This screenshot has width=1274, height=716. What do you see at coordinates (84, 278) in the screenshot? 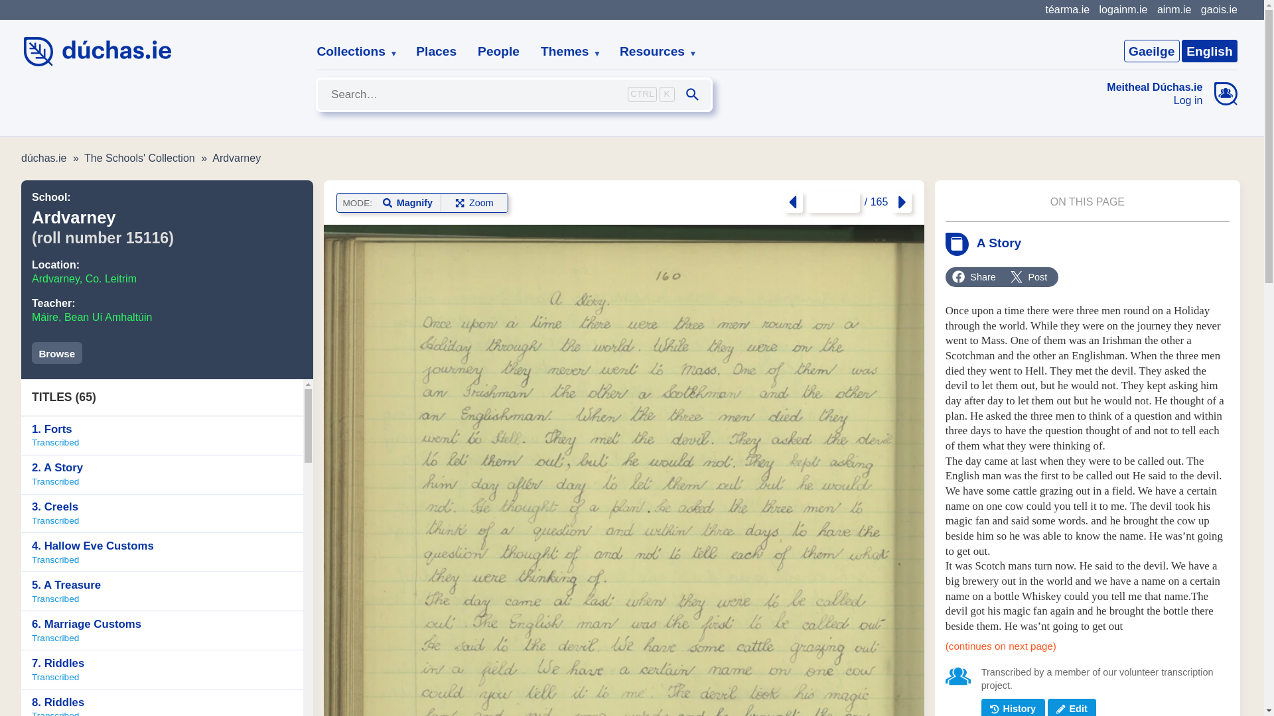
I see `Log in` at bounding box center [84, 278].